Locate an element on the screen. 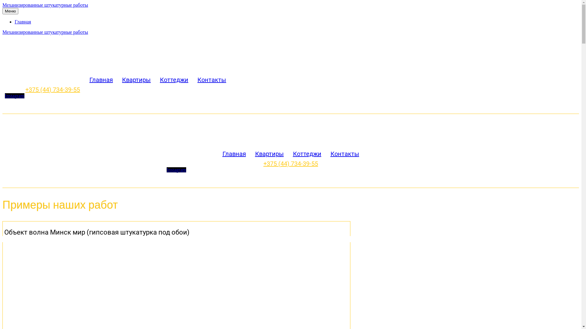 The image size is (586, 329). +375 (44) 734-39-55 is located at coordinates (291, 164).